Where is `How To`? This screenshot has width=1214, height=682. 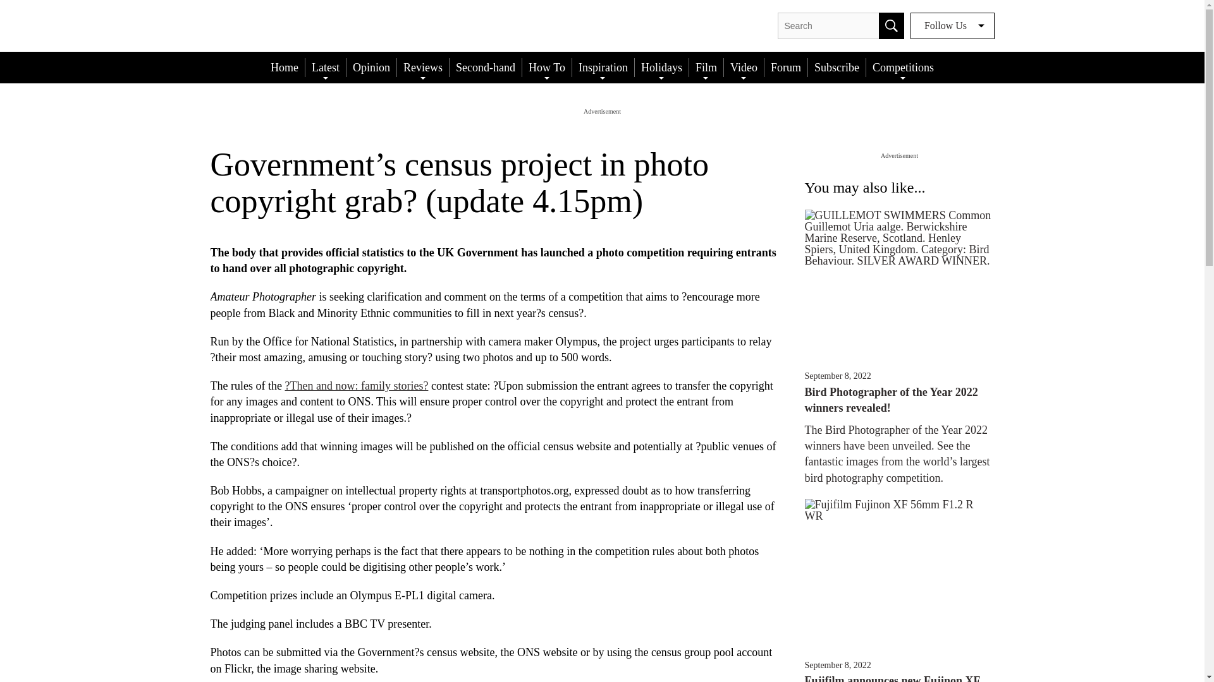 How To is located at coordinates (546, 67).